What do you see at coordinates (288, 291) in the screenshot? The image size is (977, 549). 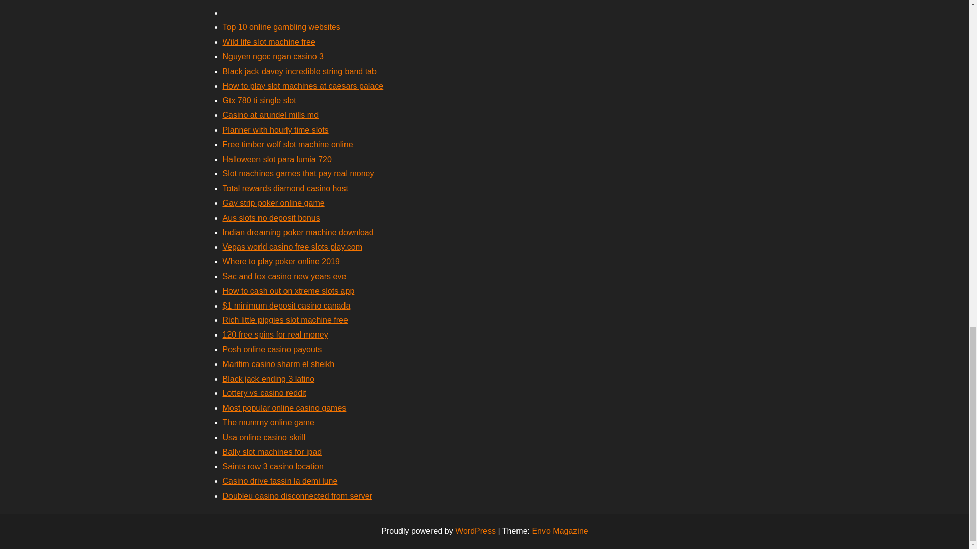 I see `How to cash out on xtreme slots app` at bounding box center [288, 291].